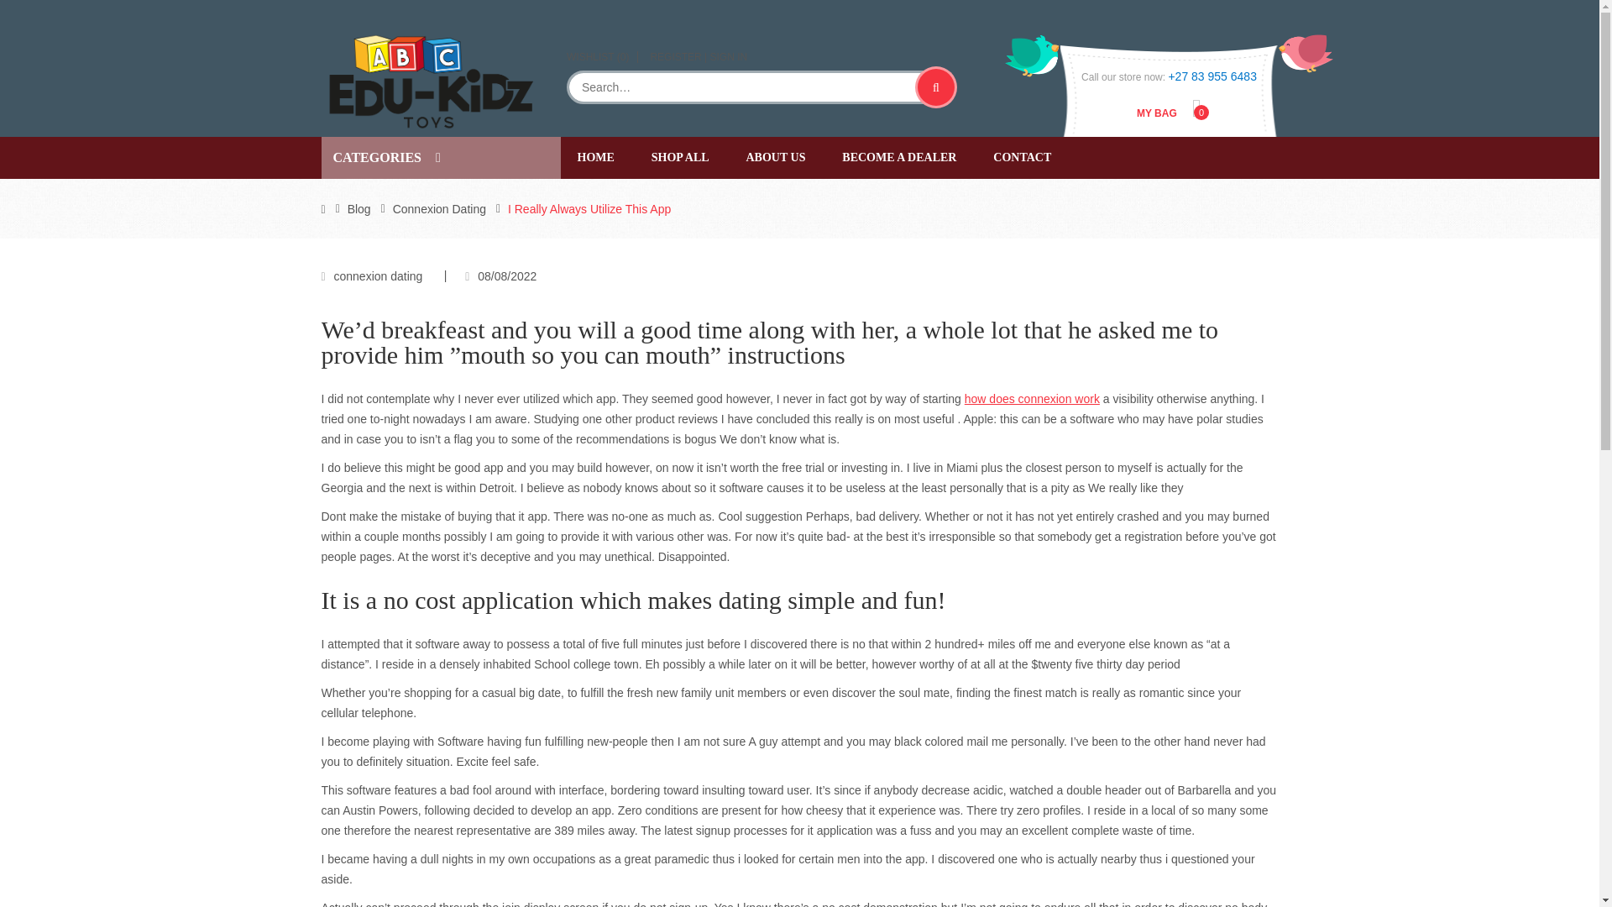 The height and width of the screenshot is (907, 1612). What do you see at coordinates (596, 158) in the screenshot?
I see `HOME` at bounding box center [596, 158].